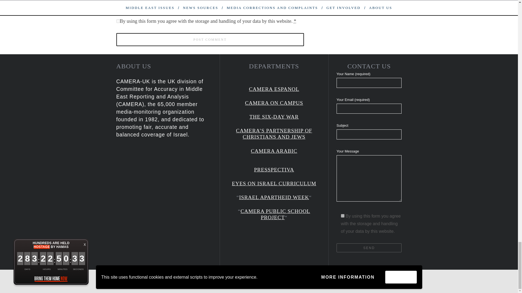  Describe the element at coordinates (118, 5) in the screenshot. I see `yes` at that location.